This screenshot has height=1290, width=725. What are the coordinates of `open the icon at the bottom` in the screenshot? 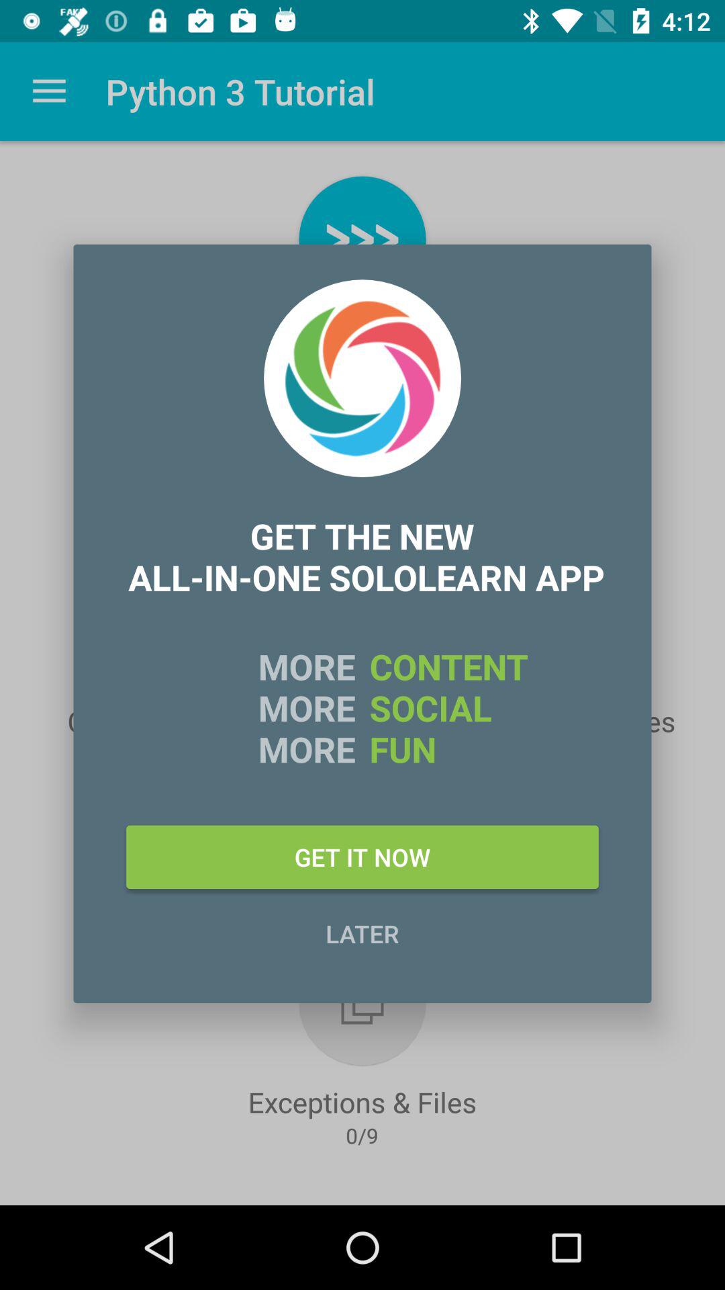 It's located at (362, 933).